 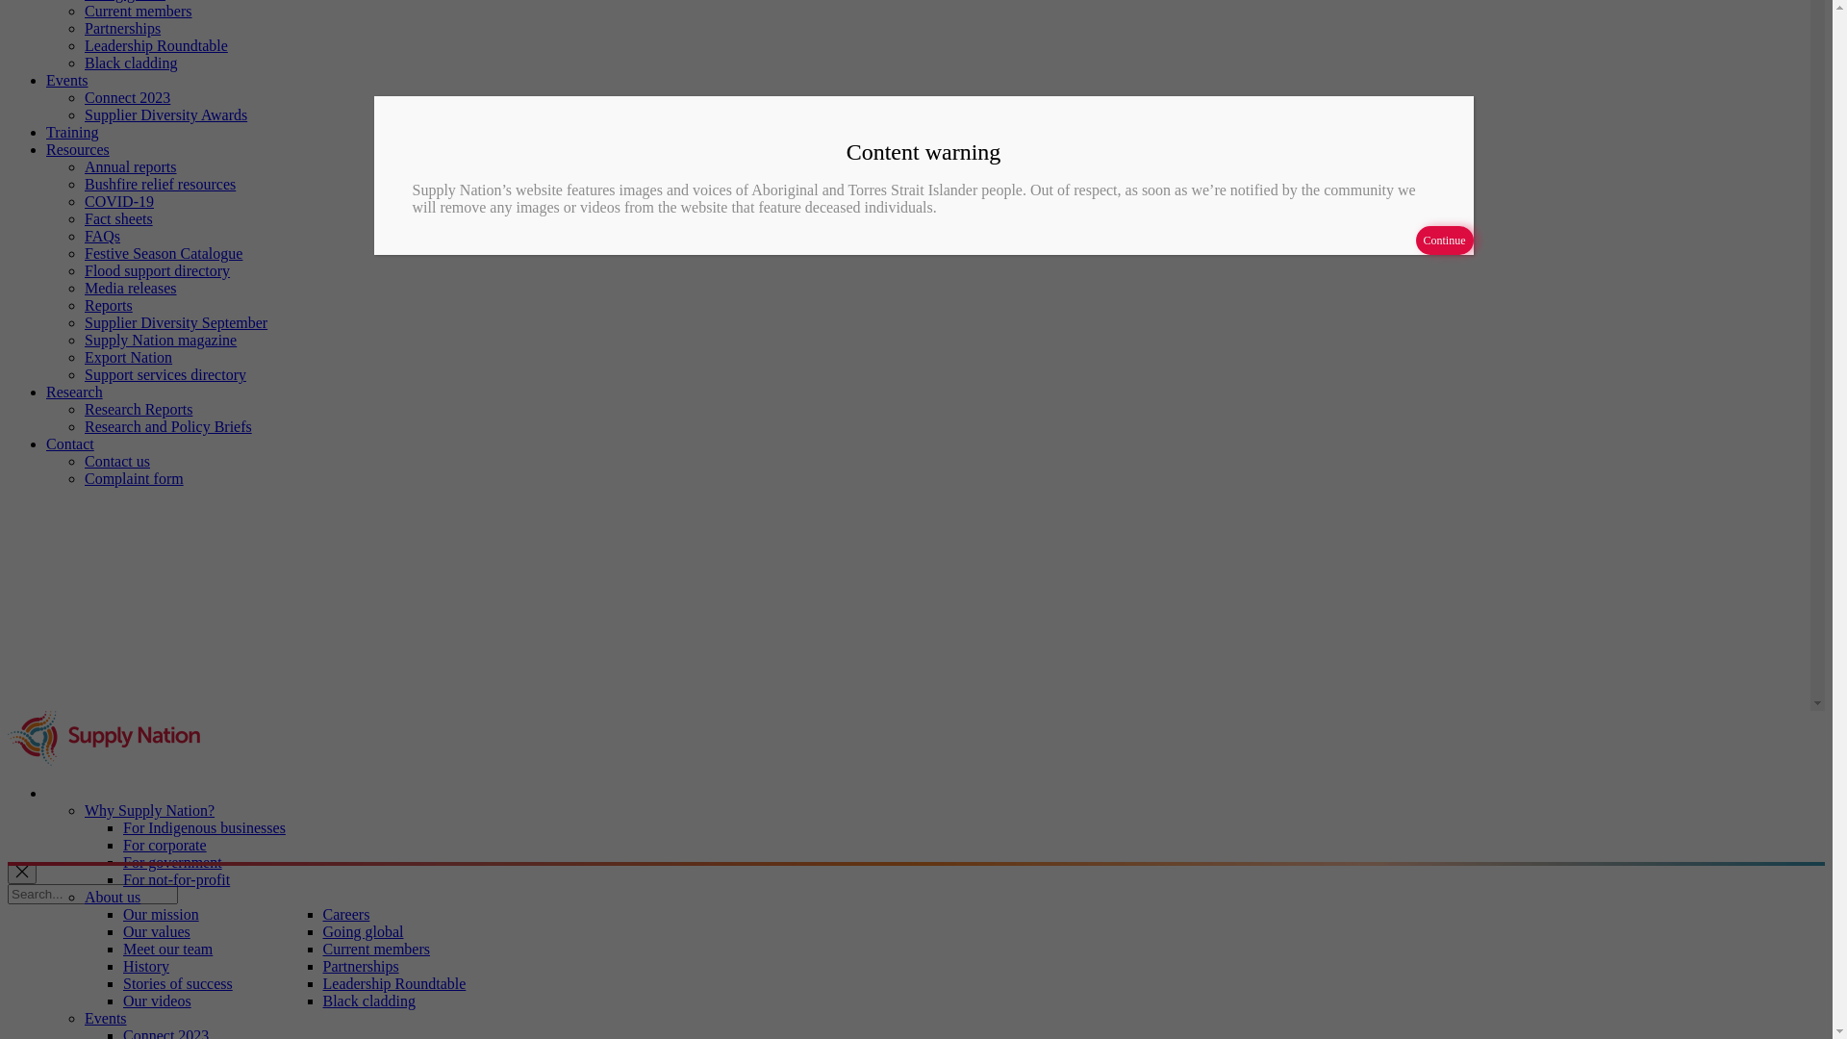 I want to click on Complaint form, so click(x=135, y=877).